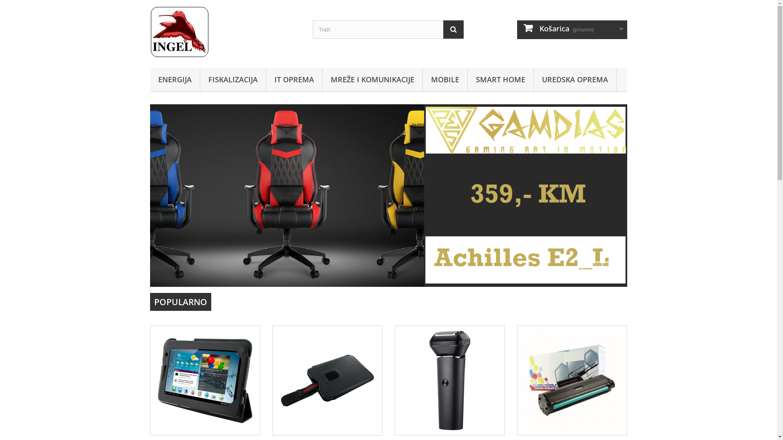  What do you see at coordinates (592, 272) in the screenshot?
I see `Prev` at bounding box center [592, 272].